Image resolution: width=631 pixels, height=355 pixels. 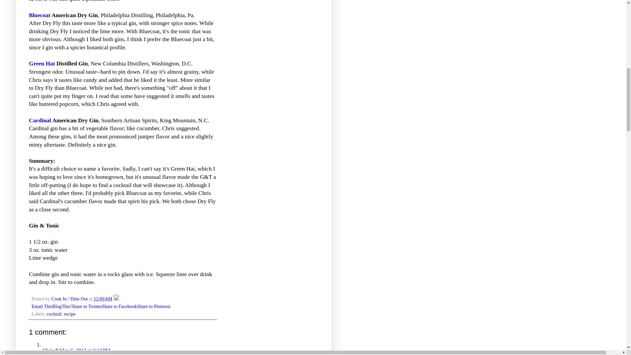 What do you see at coordinates (62, 306) in the screenshot?
I see `BlogThis!` at bounding box center [62, 306].